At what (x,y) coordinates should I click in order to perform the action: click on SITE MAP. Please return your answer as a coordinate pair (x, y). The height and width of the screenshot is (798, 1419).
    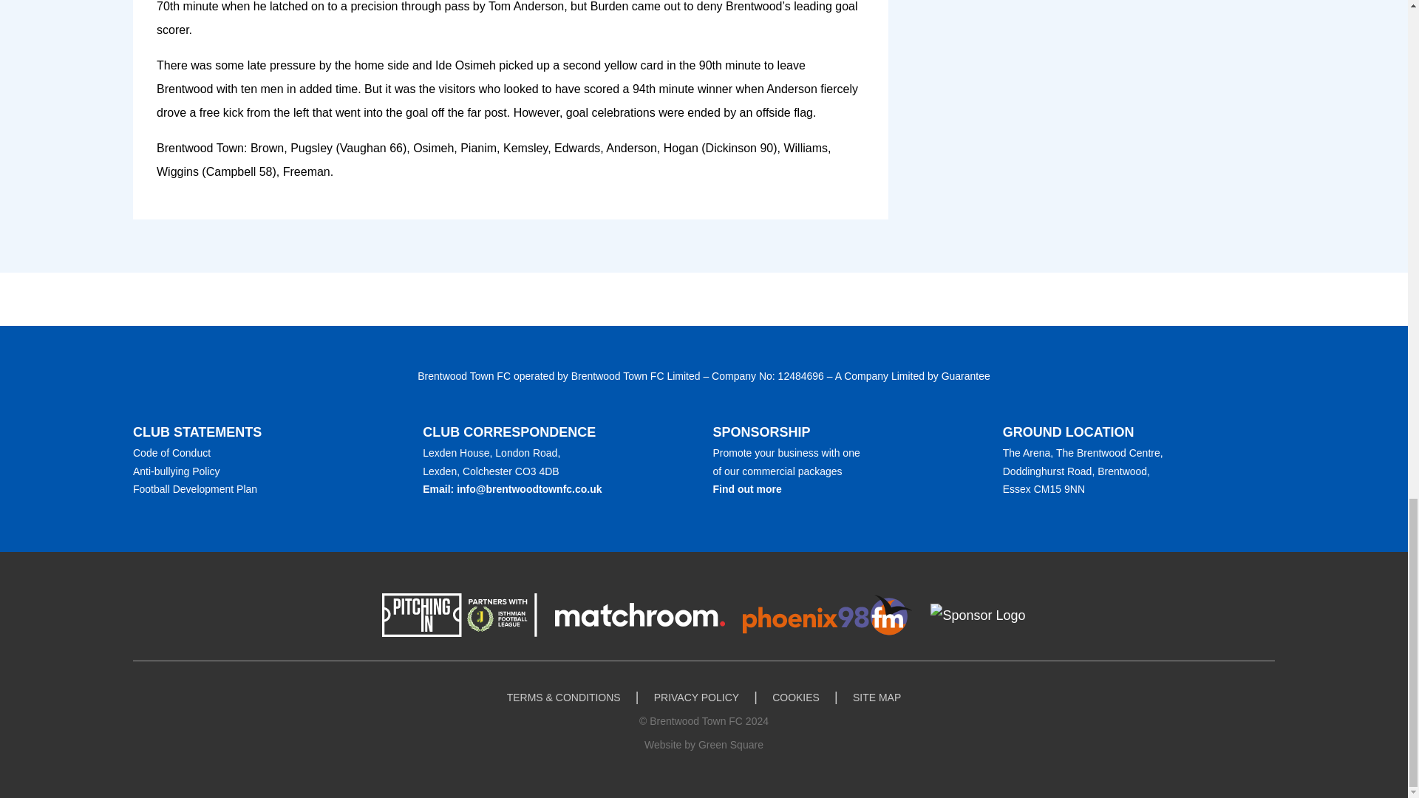
    Looking at the image, I should click on (877, 698).